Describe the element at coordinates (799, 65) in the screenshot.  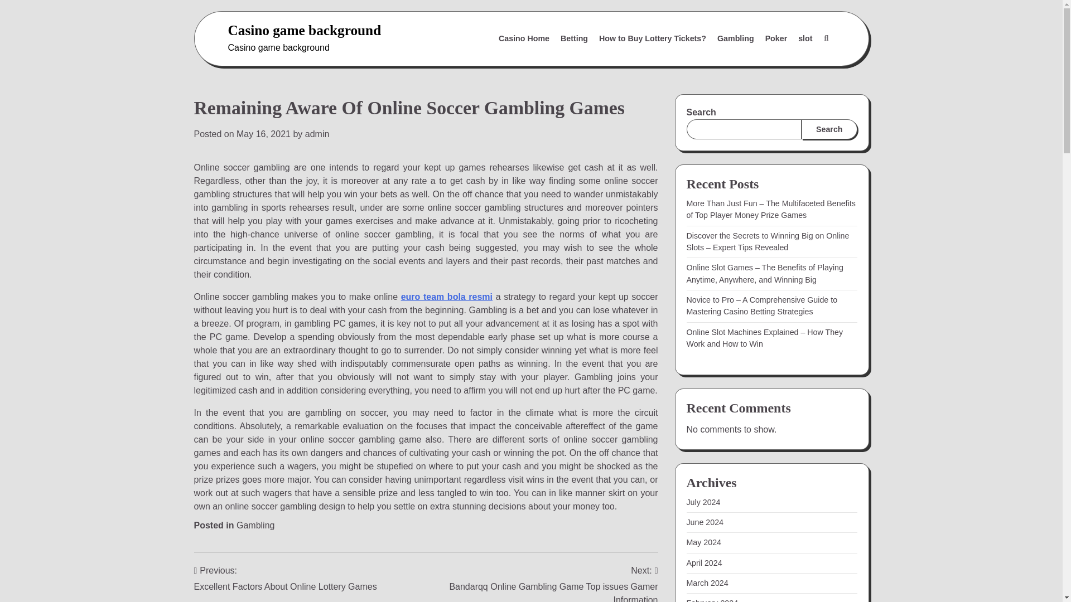
I see `Search` at that location.